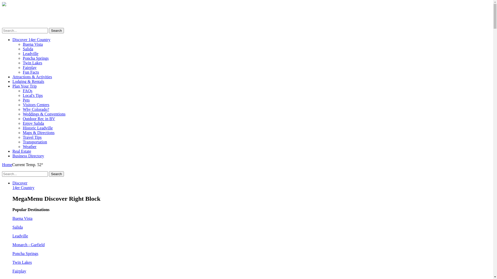 This screenshot has width=497, height=279. What do you see at coordinates (30, 147) in the screenshot?
I see `Weather` at bounding box center [30, 147].